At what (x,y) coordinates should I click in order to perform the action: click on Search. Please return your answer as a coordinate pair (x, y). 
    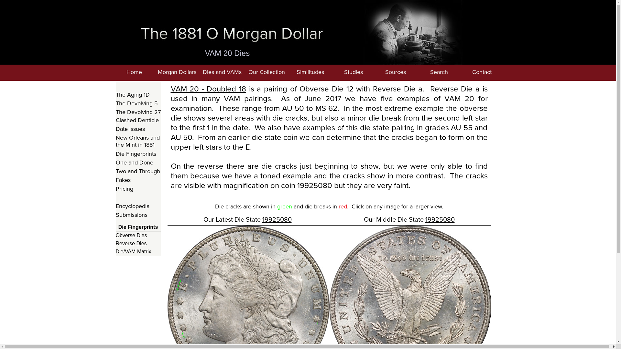
    Looking at the image, I should click on (439, 73).